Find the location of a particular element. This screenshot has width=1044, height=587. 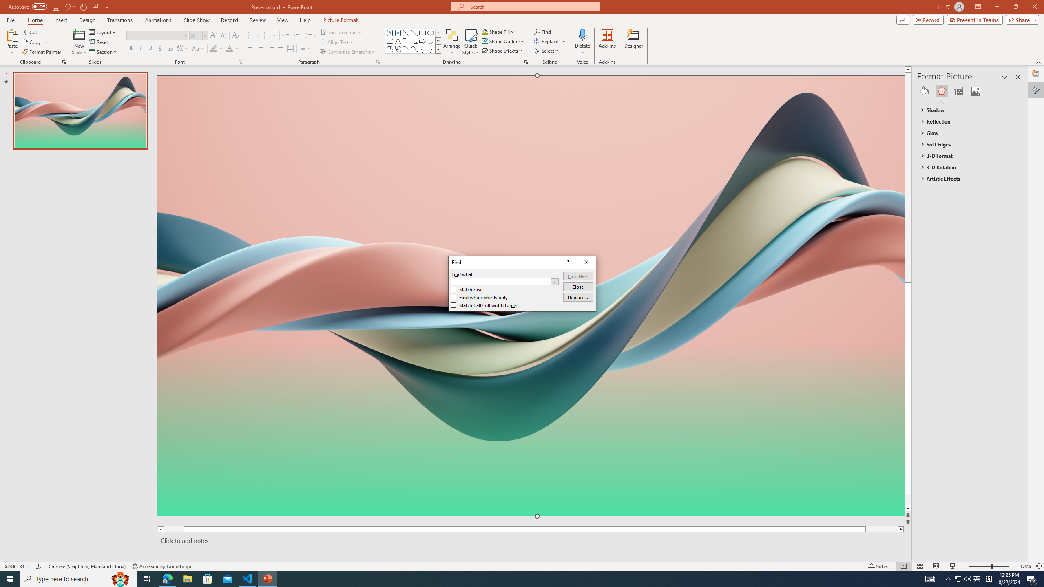

Replace... is located at coordinates (577, 298).